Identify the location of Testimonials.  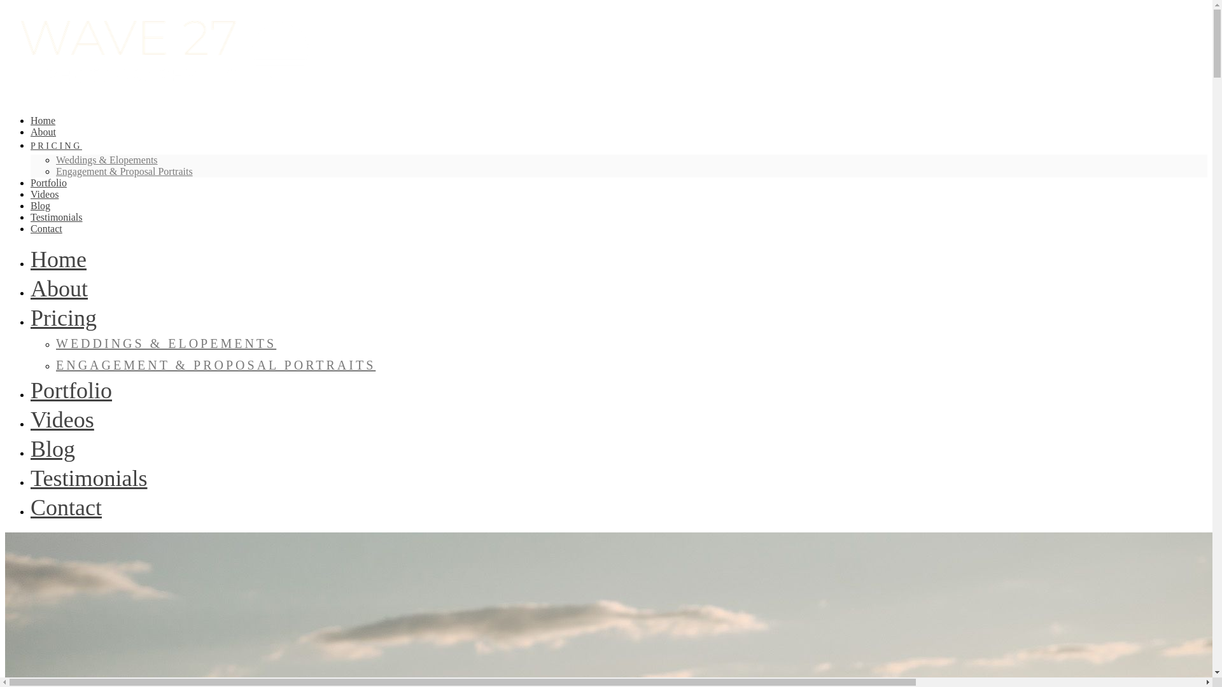
(88, 478).